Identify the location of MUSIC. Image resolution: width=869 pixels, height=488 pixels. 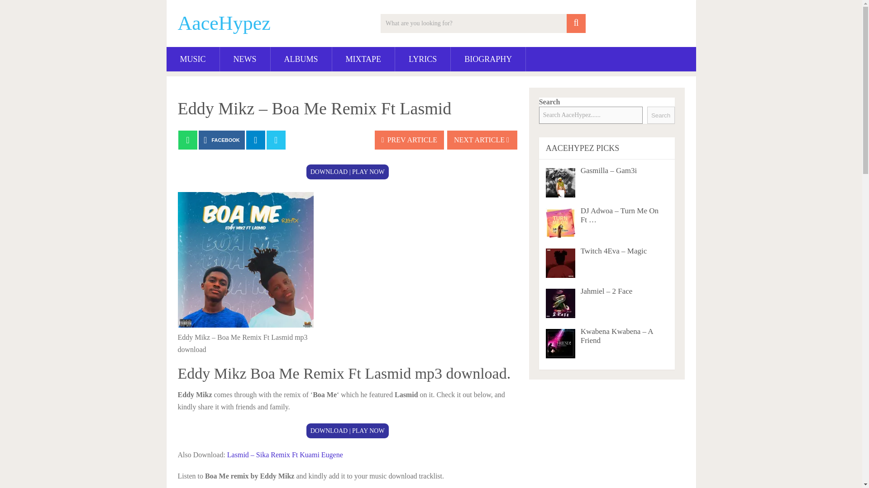
(193, 59).